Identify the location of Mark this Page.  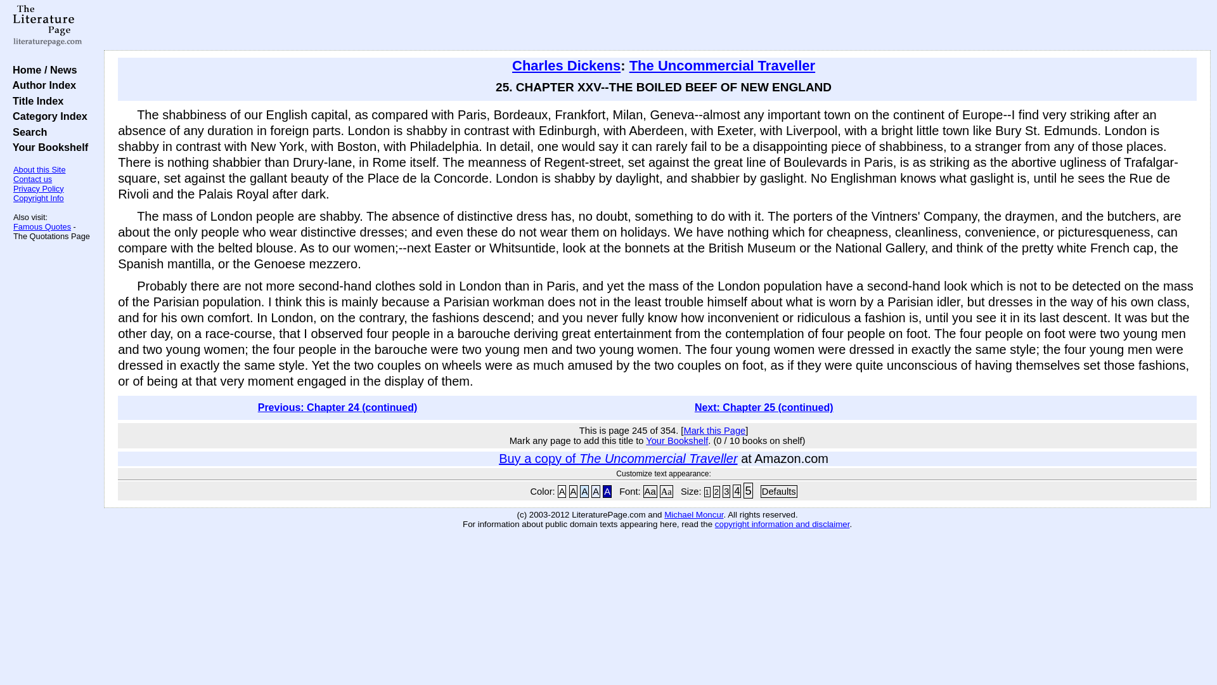
(714, 430).